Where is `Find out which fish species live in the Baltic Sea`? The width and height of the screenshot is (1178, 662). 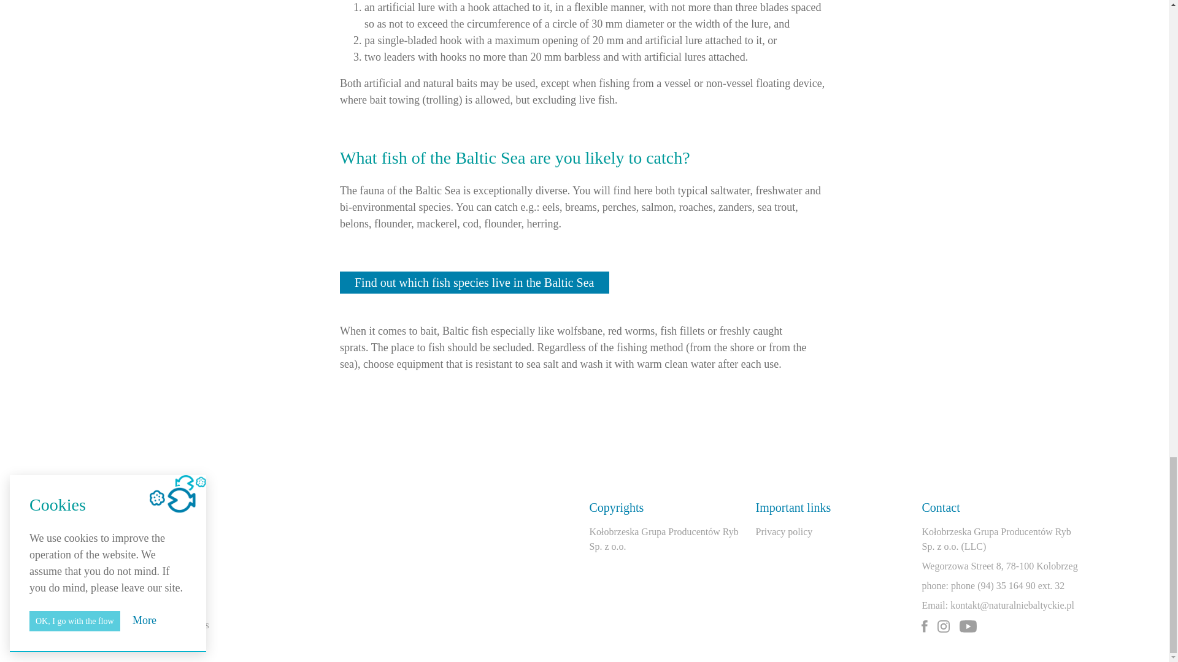
Find out which fish species live in the Baltic Sea is located at coordinates (474, 282).